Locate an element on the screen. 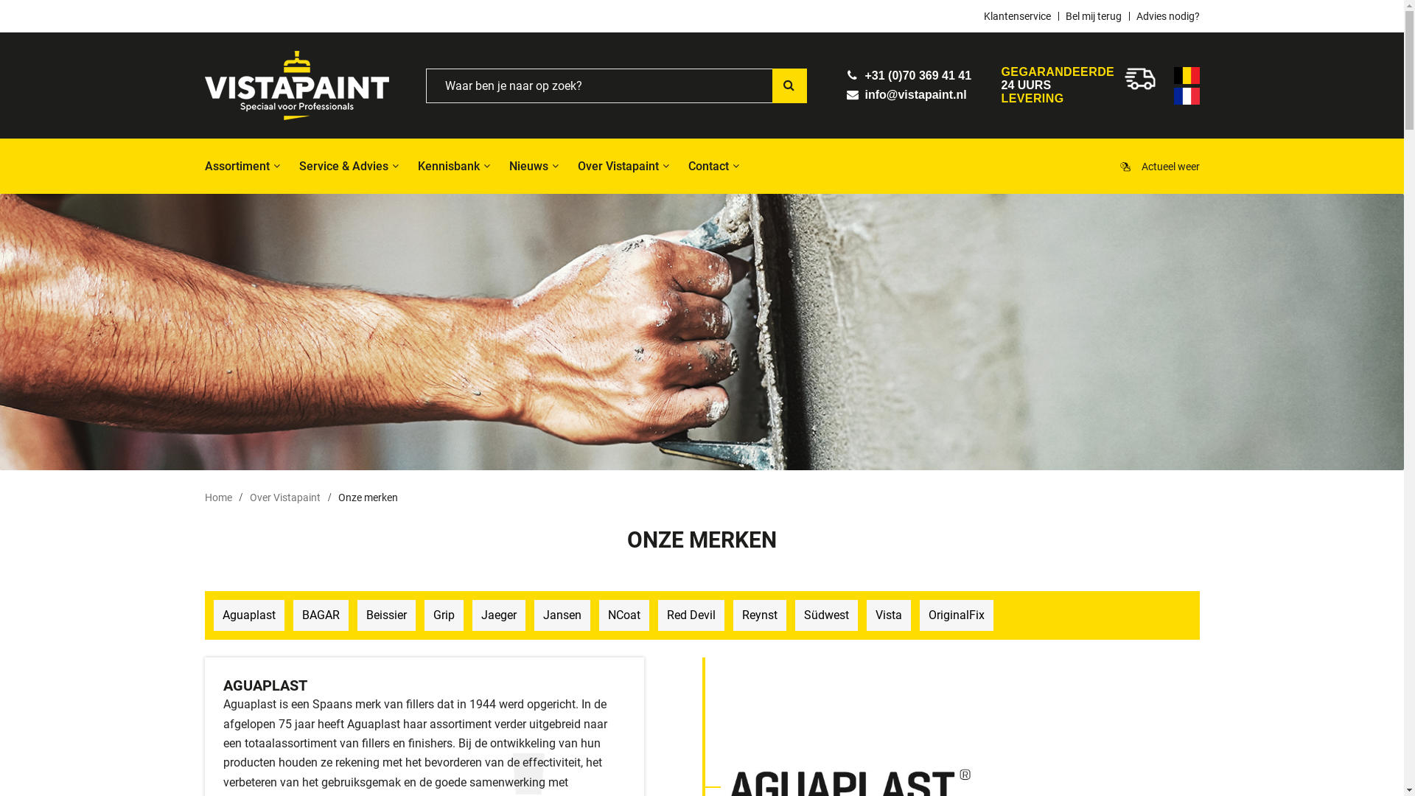 This screenshot has height=796, width=1415. Contact is located at coordinates (709, 167).